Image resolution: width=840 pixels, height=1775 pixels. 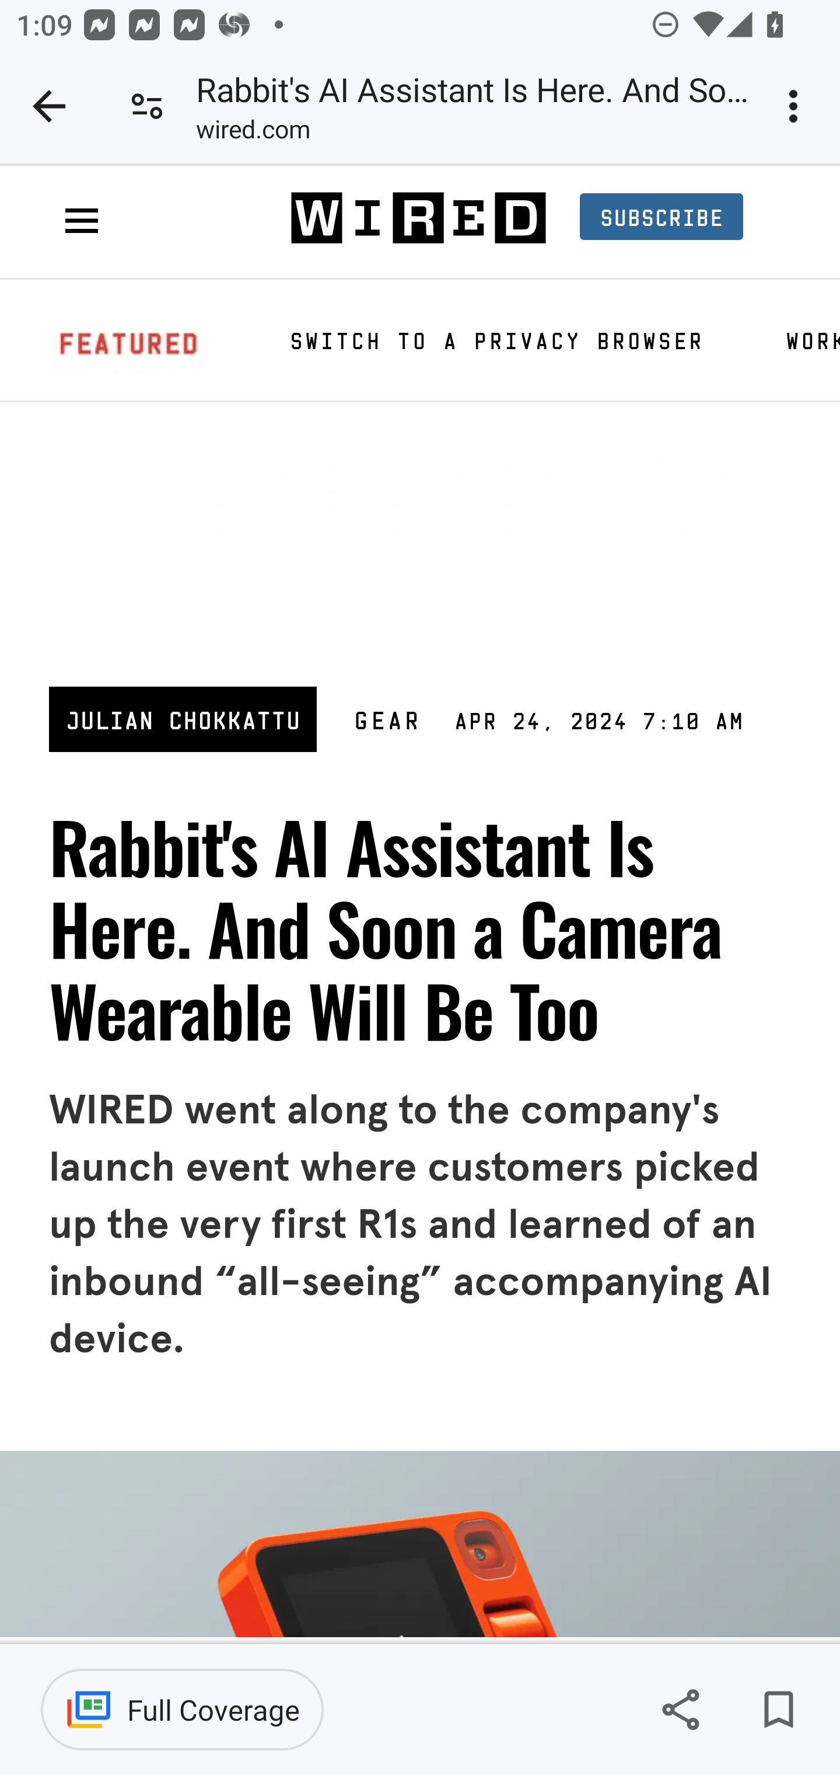 What do you see at coordinates (495, 340) in the screenshot?
I see `SWITCH TO A PRIVACY BROWSER` at bounding box center [495, 340].